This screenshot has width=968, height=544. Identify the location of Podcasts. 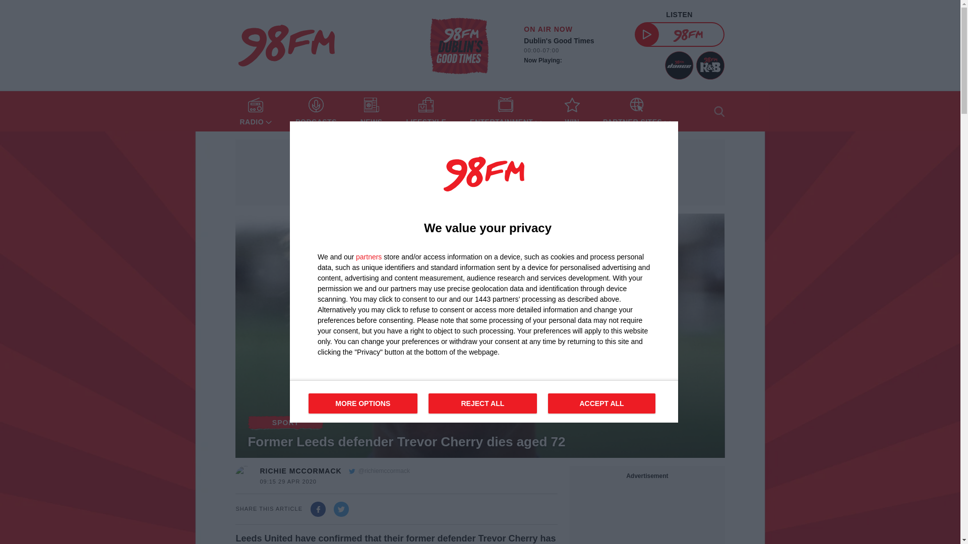
(316, 111).